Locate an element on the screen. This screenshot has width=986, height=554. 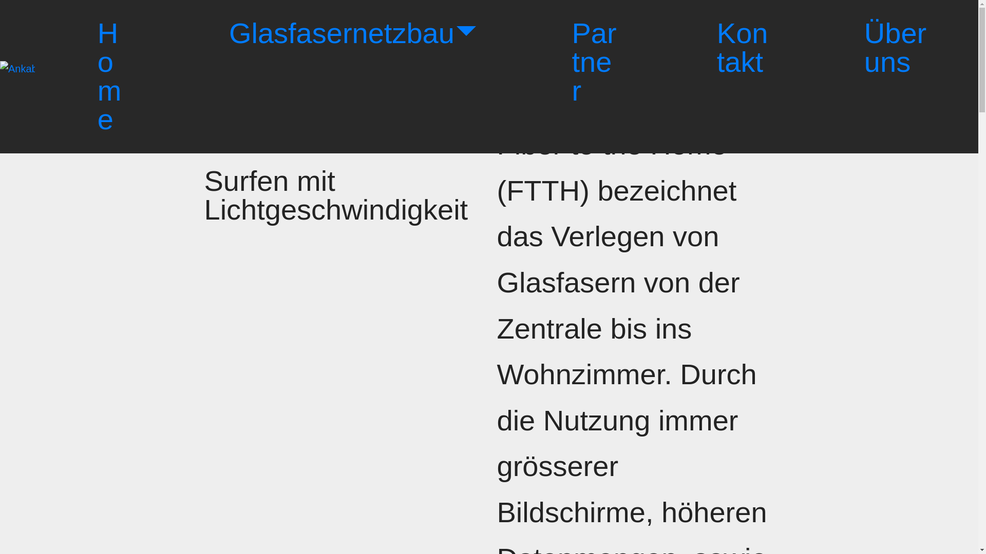
Home is located at coordinates (115, 77).